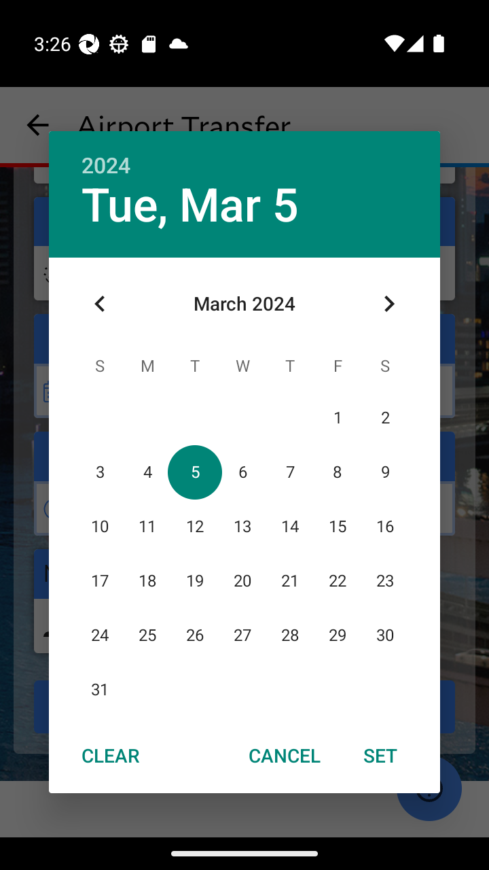  I want to click on CLEAR, so click(110, 754).